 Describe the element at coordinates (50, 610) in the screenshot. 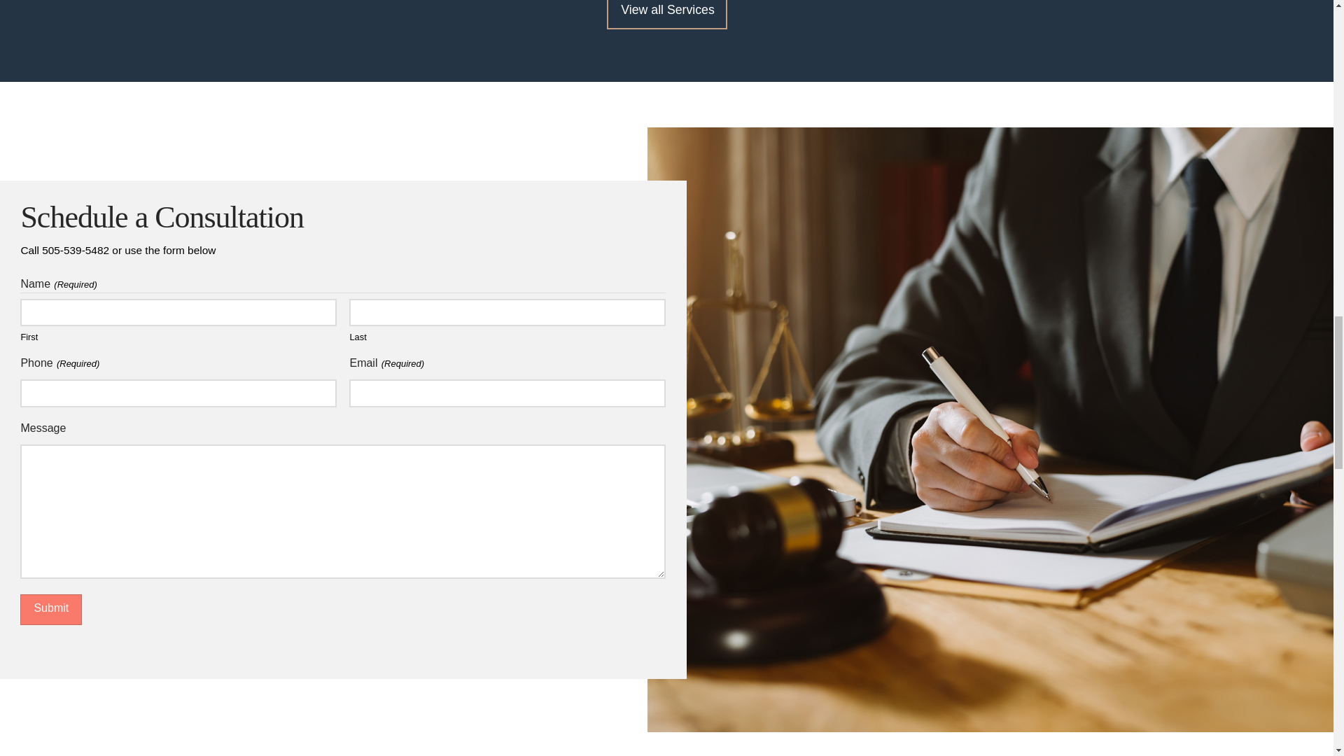

I see `Submit` at that location.